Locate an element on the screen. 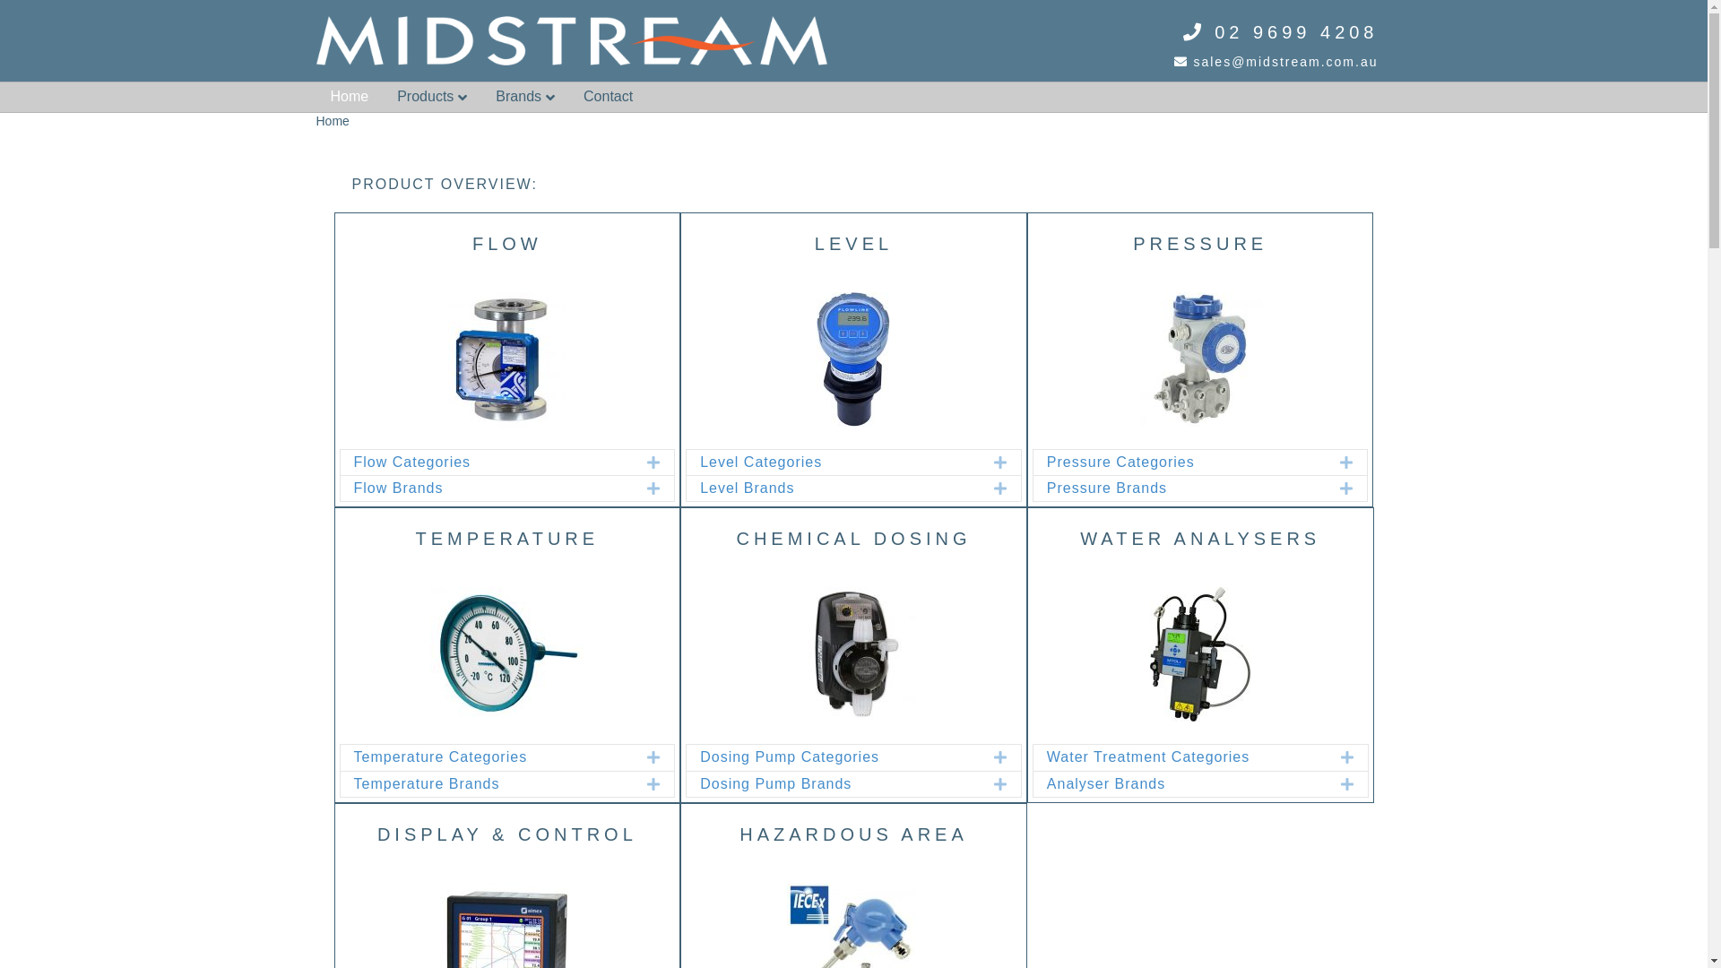  Temperature Brands is located at coordinates (487, 784).